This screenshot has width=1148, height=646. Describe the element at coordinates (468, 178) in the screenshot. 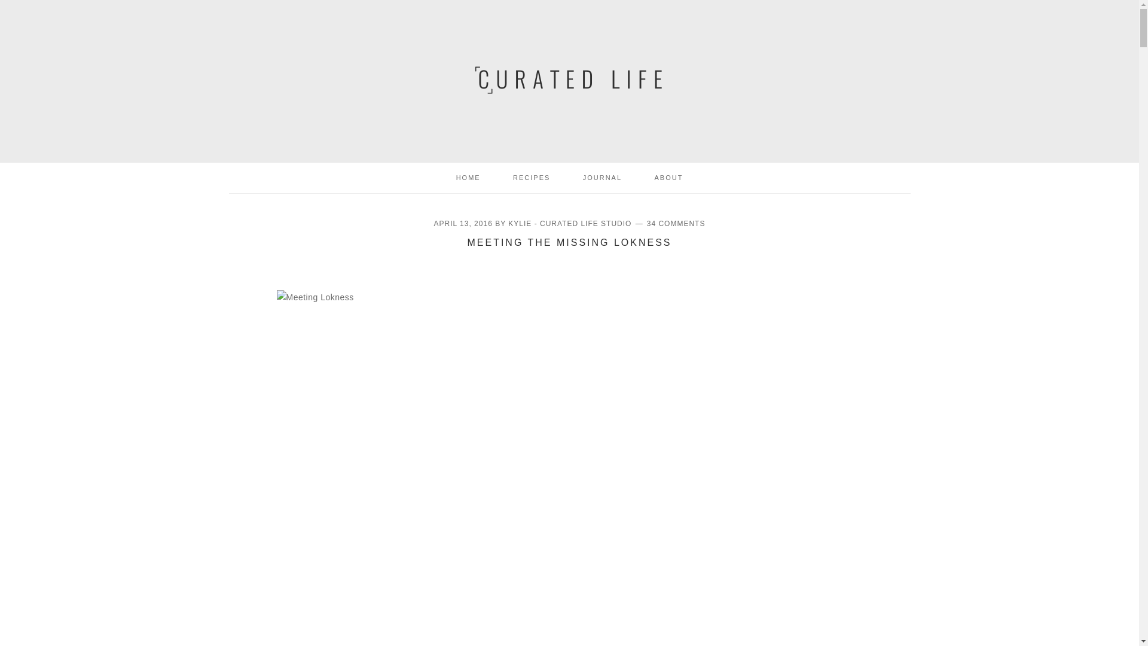

I see `HOME` at that location.